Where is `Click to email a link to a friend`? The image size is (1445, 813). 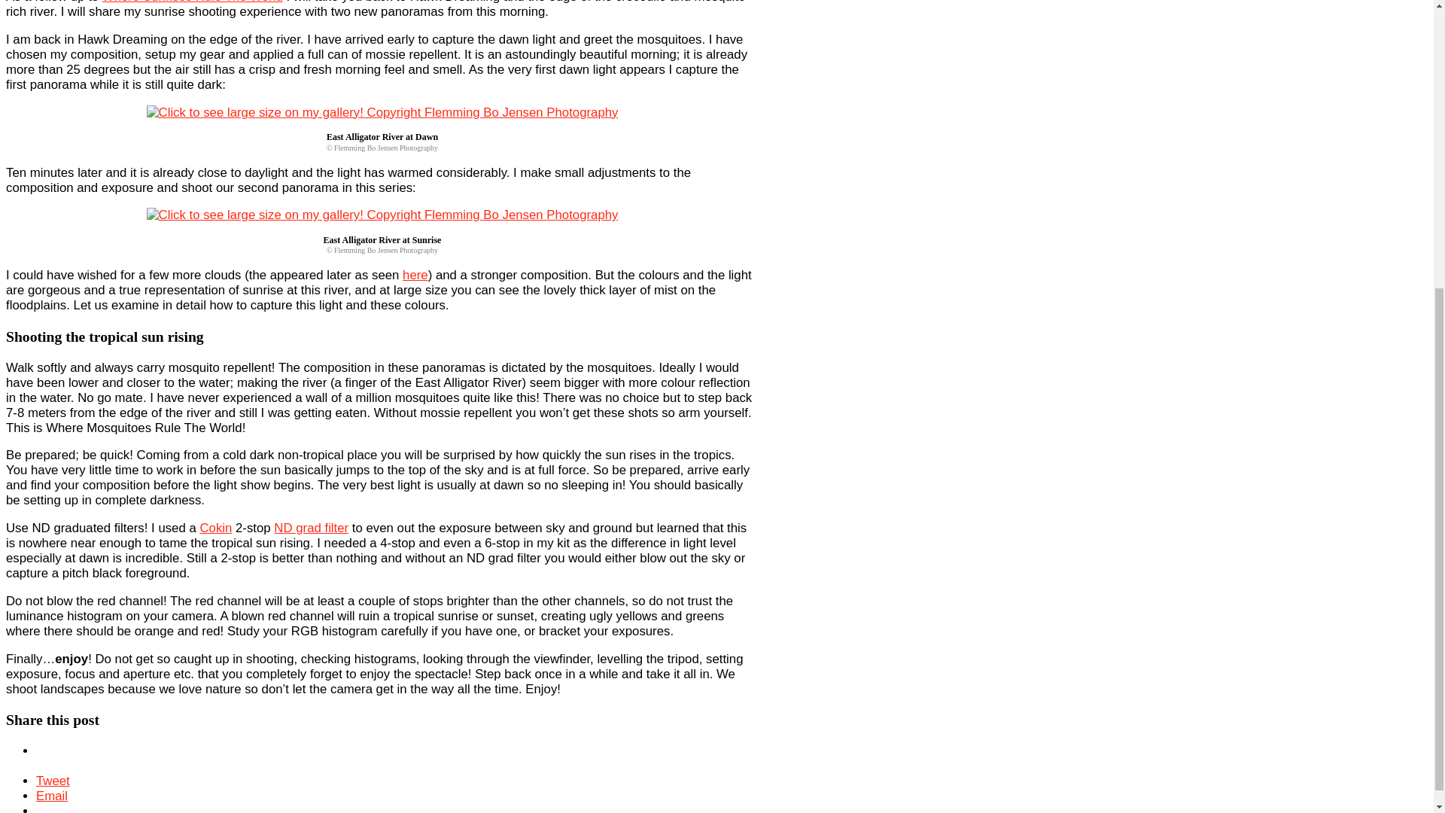 Click to email a link to a friend is located at coordinates (409, 756).